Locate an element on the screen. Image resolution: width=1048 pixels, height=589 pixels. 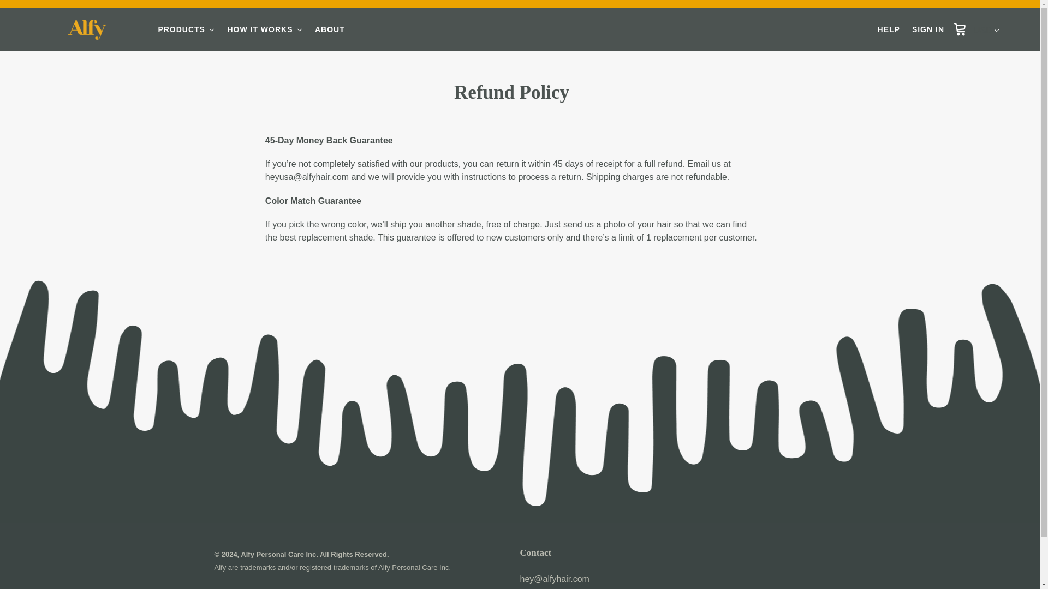
HELP is located at coordinates (889, 29).